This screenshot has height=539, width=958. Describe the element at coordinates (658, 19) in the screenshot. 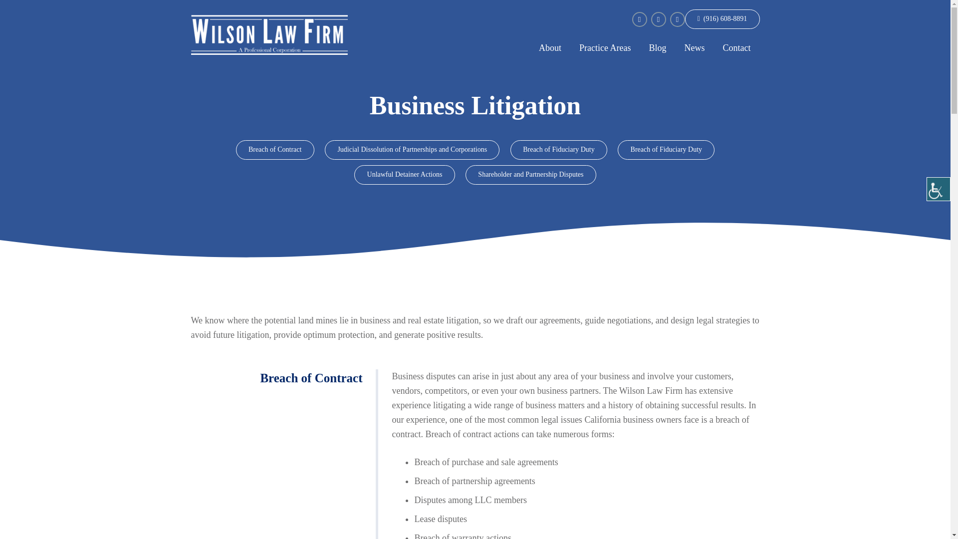

I see `YouTube` at that location.